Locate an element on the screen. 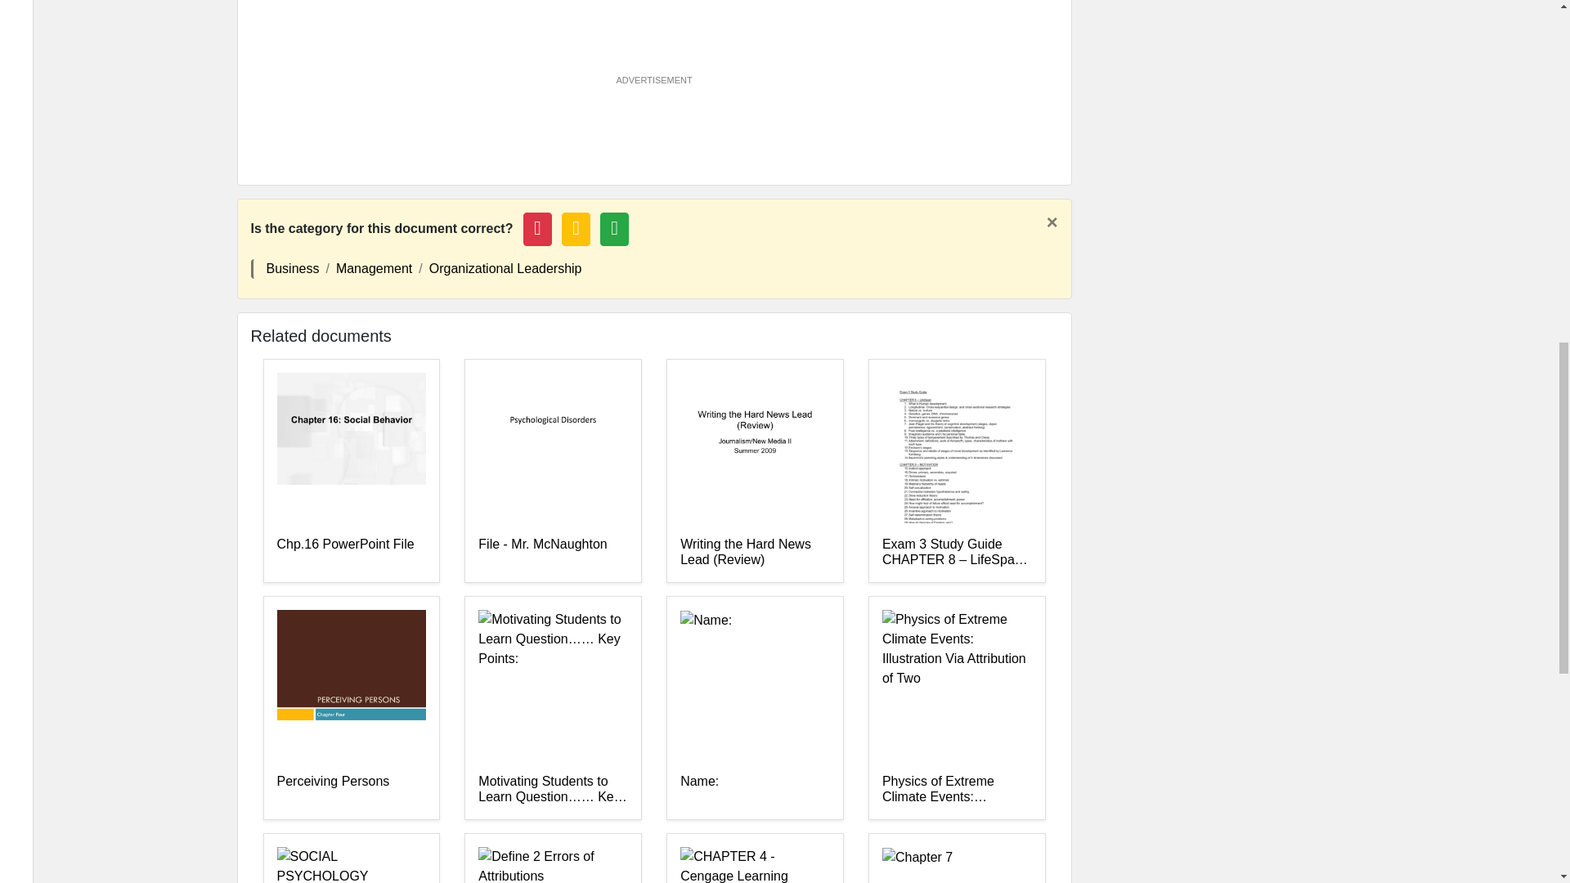 This screenshot has width=1570, height=883. File - Mr. McNaughton is located at coordinates (553, 552).